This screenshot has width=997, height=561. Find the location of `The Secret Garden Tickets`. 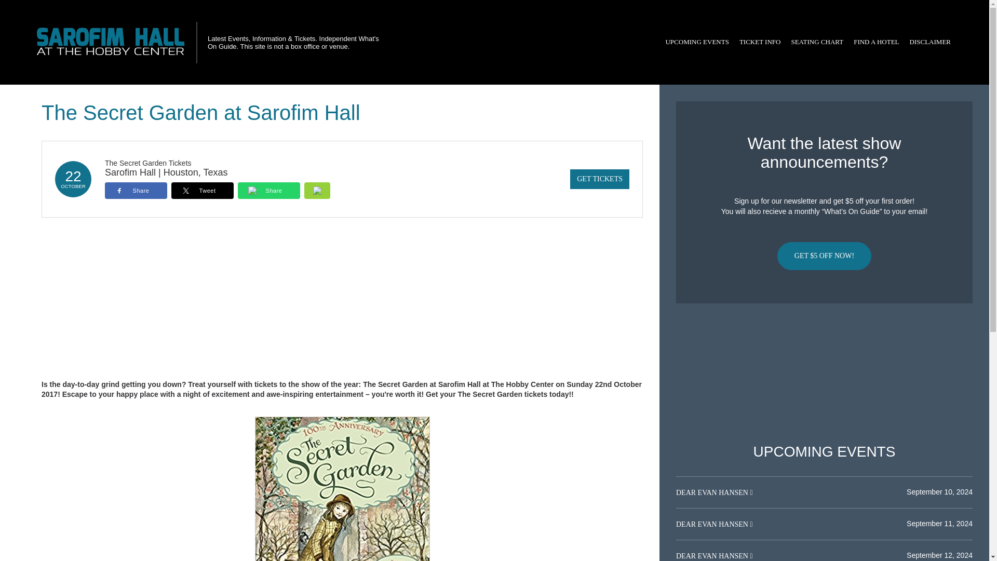

The Secret Garden Tickets is located at coordinates (147, 163).